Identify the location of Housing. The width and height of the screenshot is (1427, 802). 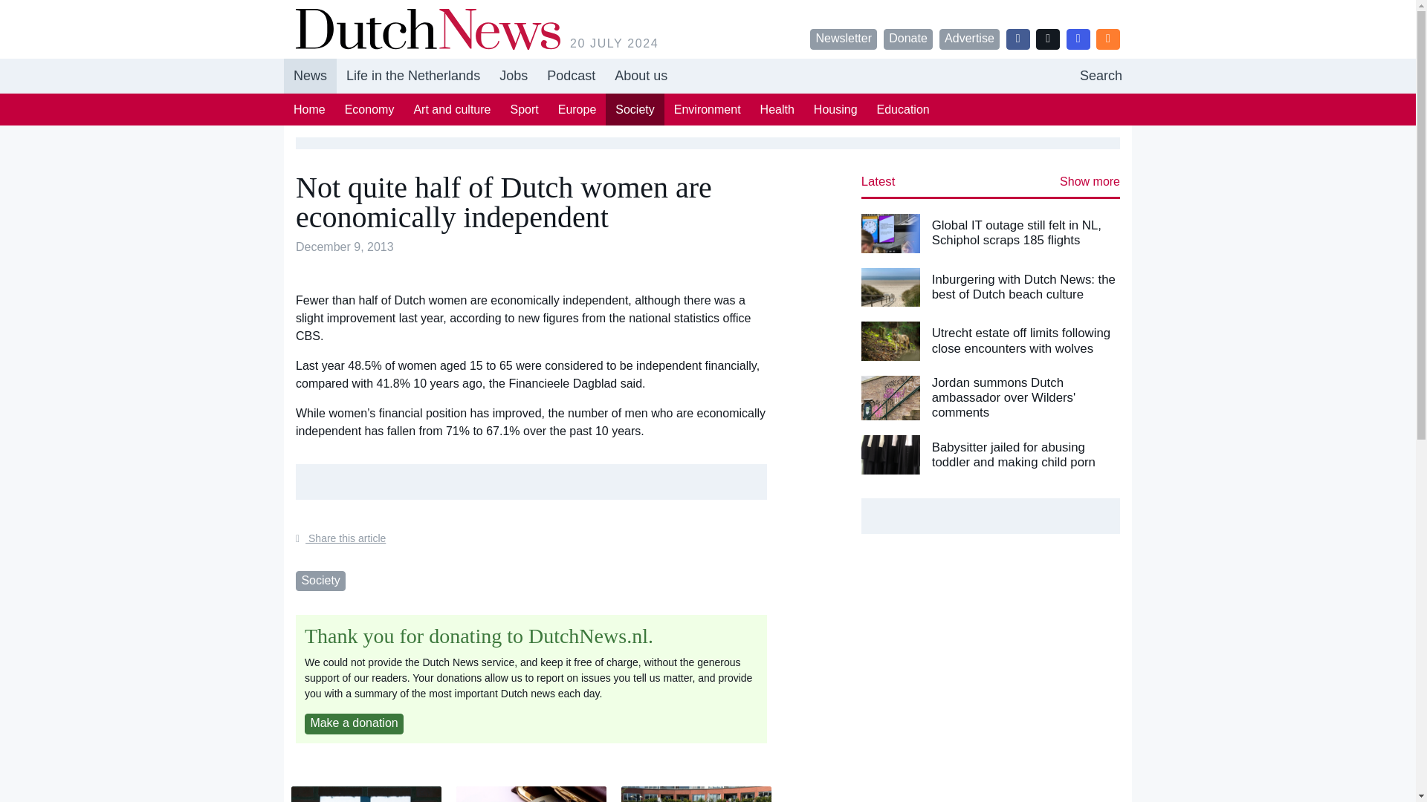
(835, 109).